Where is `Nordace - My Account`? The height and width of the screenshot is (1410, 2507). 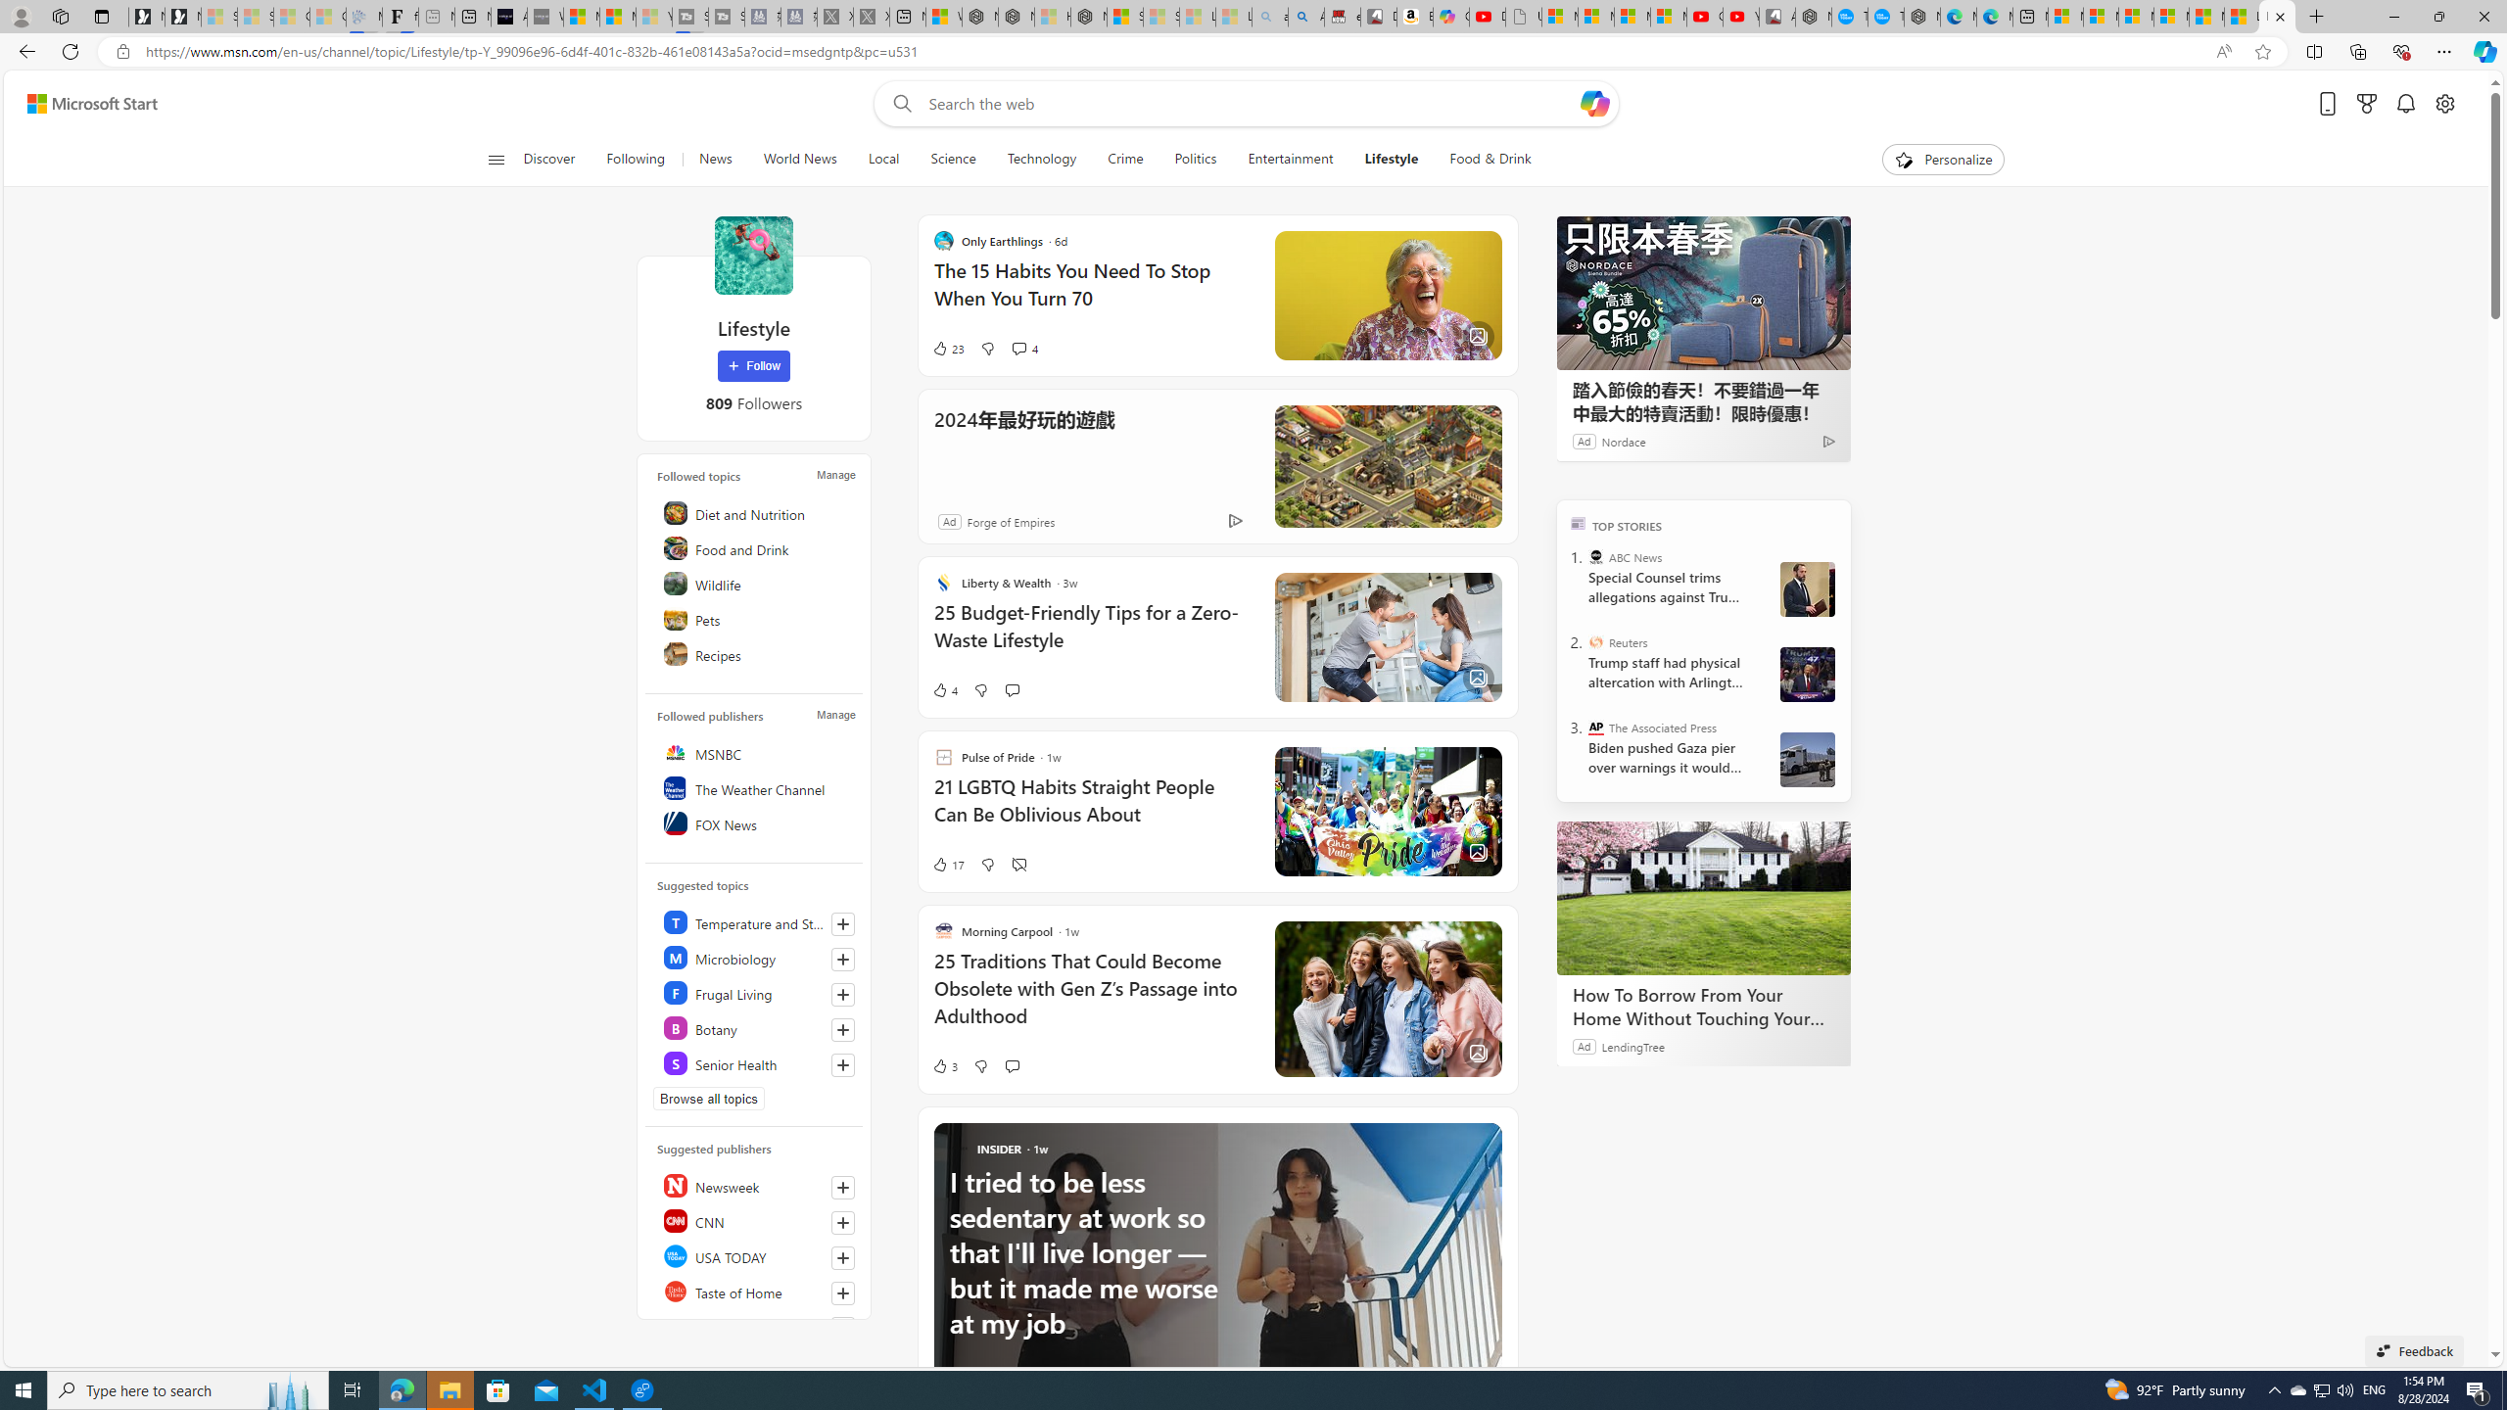
Nordace - My Account is located at coordinates (1814, 17).